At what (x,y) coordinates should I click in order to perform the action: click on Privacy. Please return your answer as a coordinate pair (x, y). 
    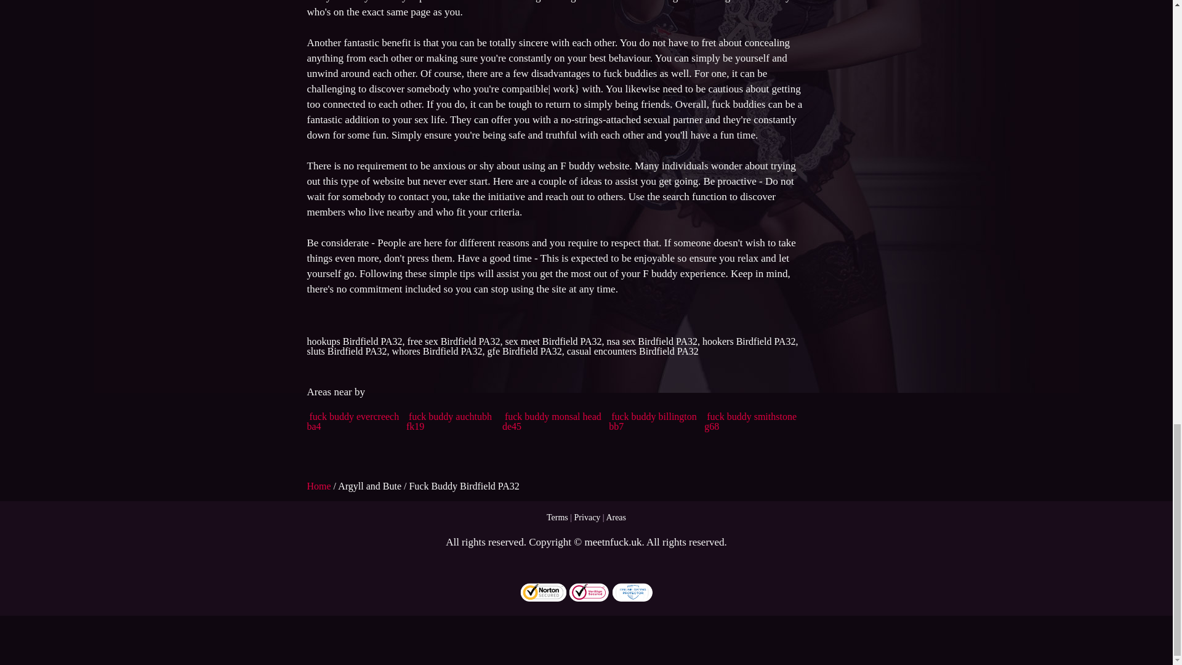
    Looking at the image, I should click on (587, 517).